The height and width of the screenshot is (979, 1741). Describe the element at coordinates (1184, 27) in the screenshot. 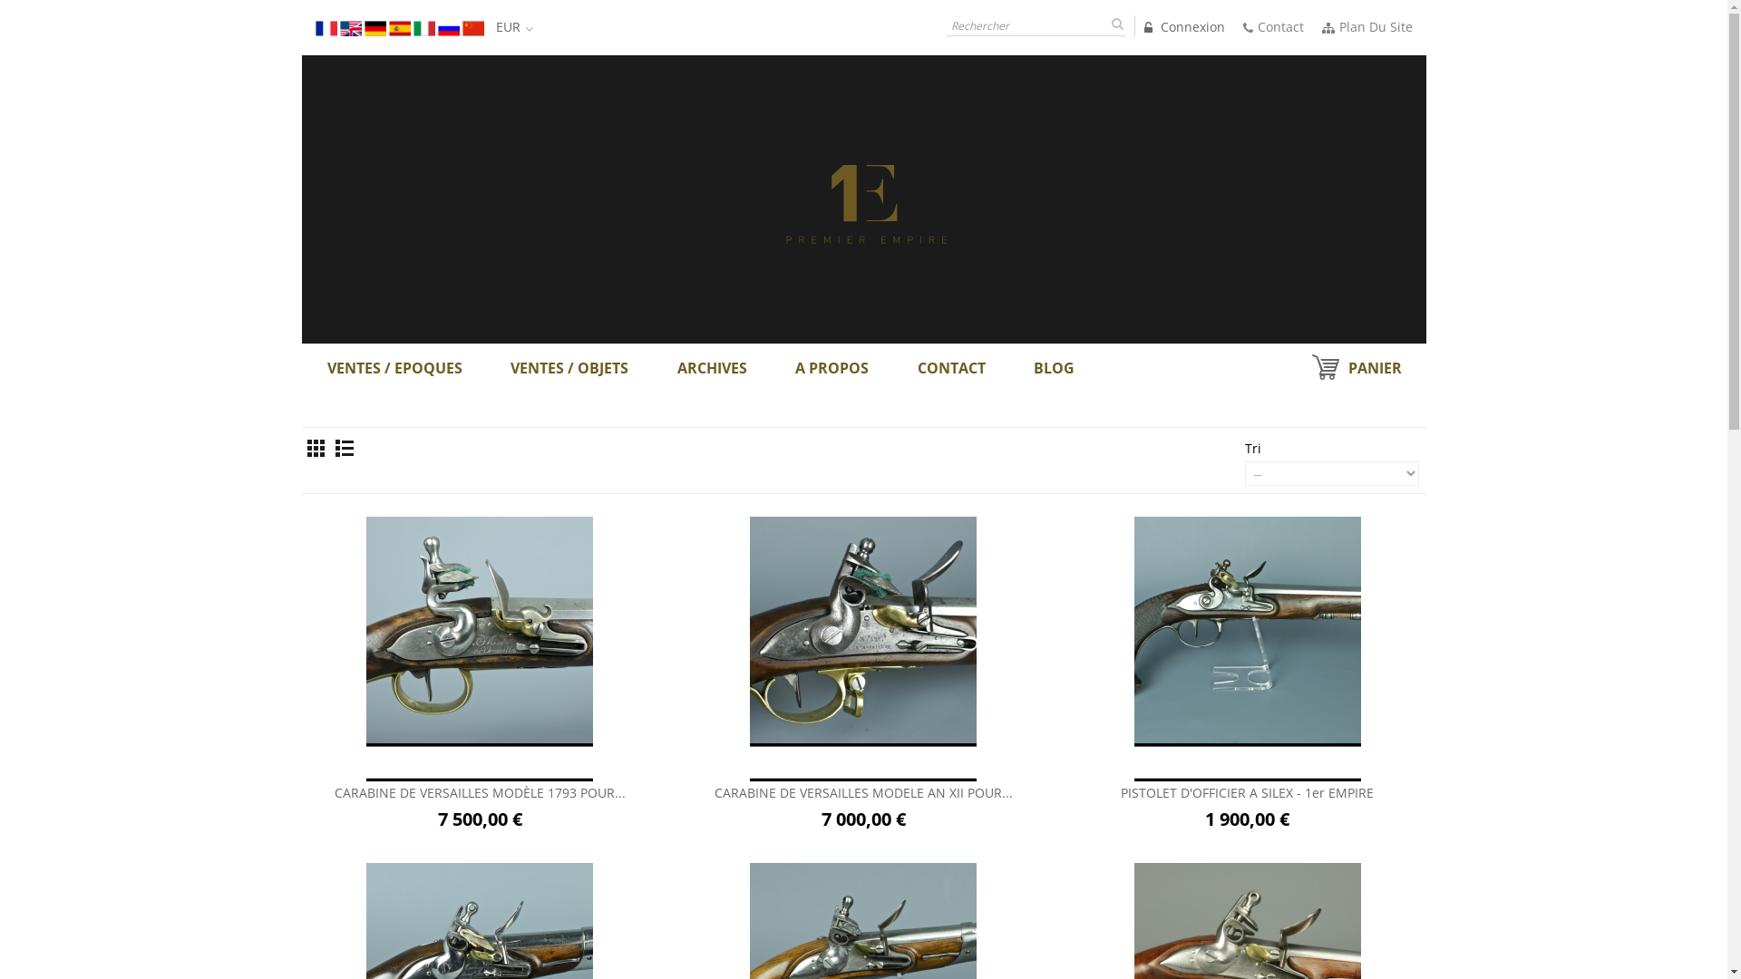

I see `Connexion` at that location.